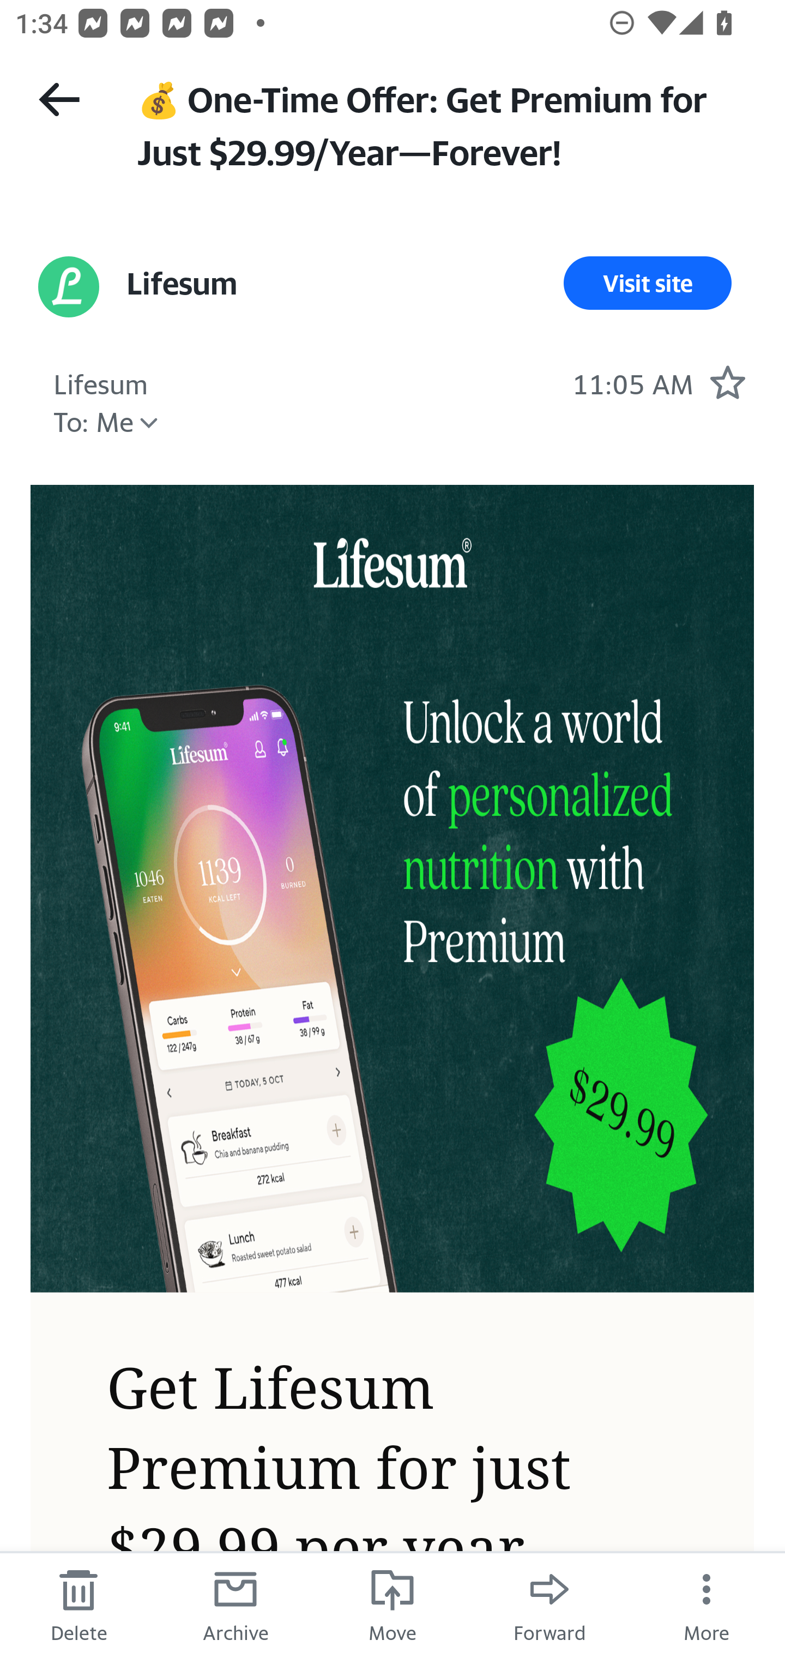  I want to click on Mark as starred., so click(727, 382).